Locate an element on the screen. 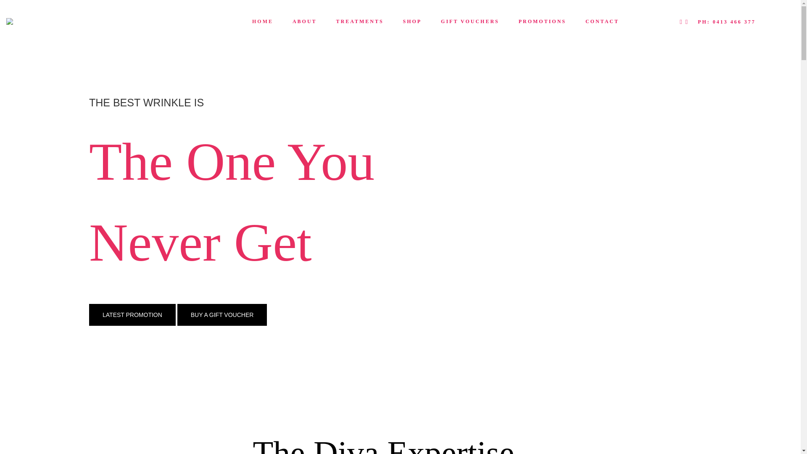  PH: 0413 466 377 is located at coordinates (727, 22).